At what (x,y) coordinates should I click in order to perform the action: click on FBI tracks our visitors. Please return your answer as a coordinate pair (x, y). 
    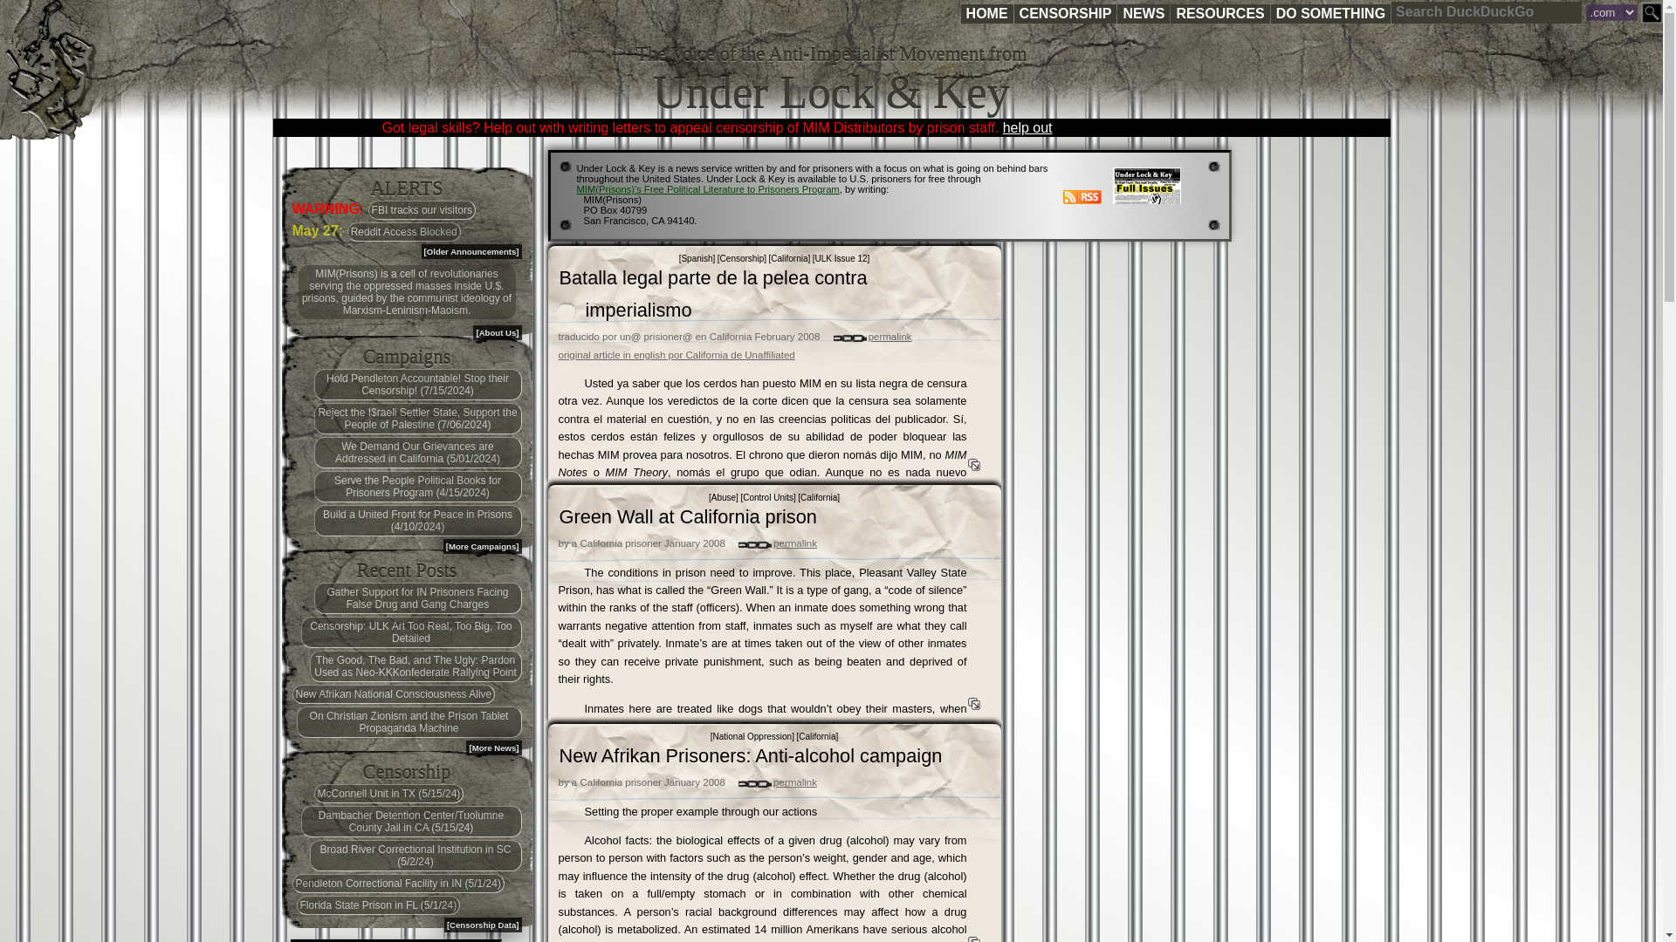
    Looking at the image, I should click on (422, 209).